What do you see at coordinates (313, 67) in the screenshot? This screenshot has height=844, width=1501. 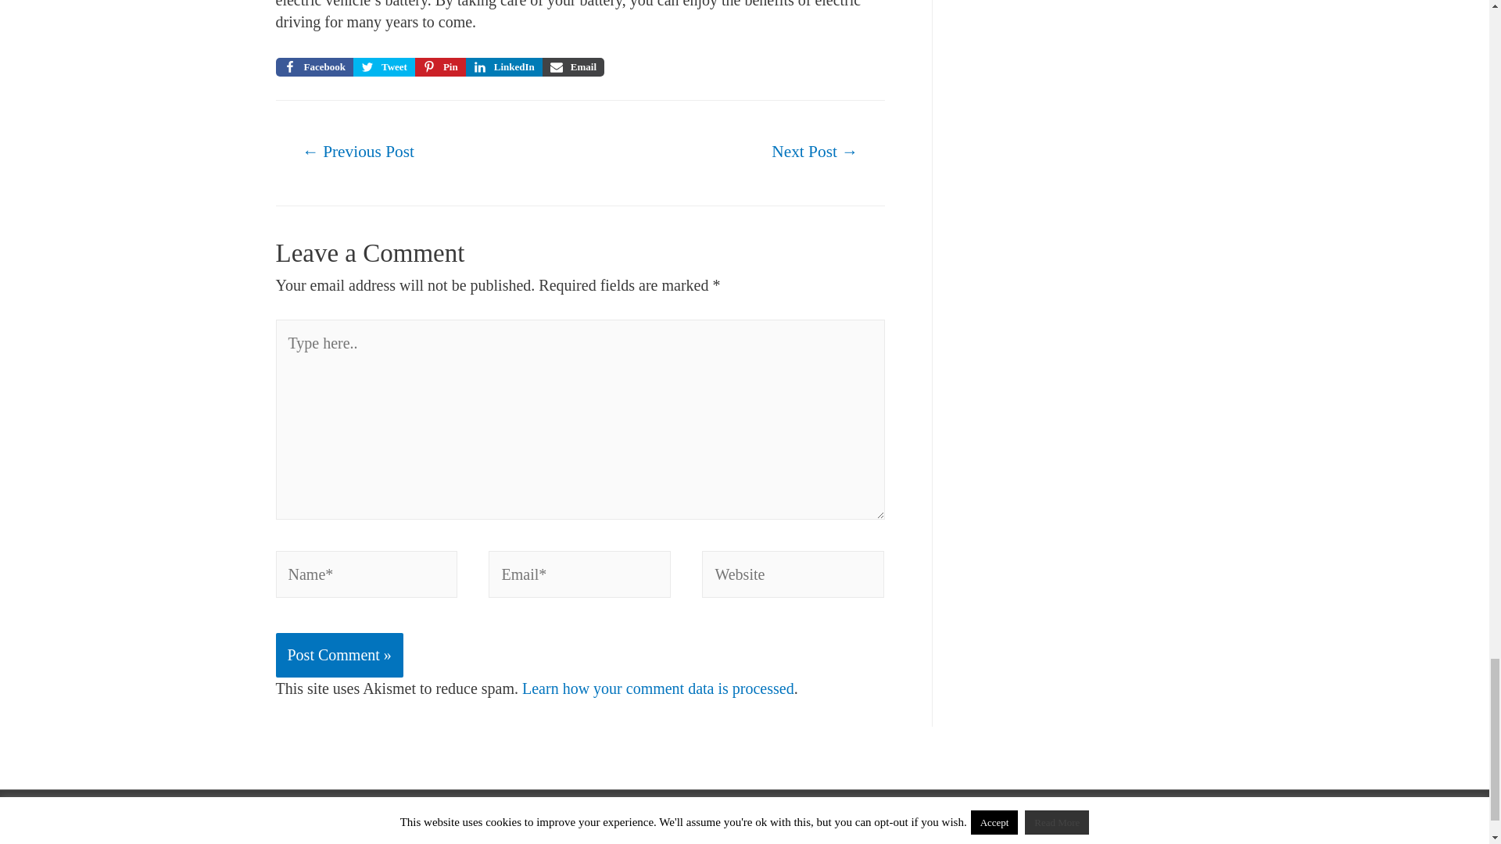 I see `Share on Facebook` at bounding box center [313, 67].